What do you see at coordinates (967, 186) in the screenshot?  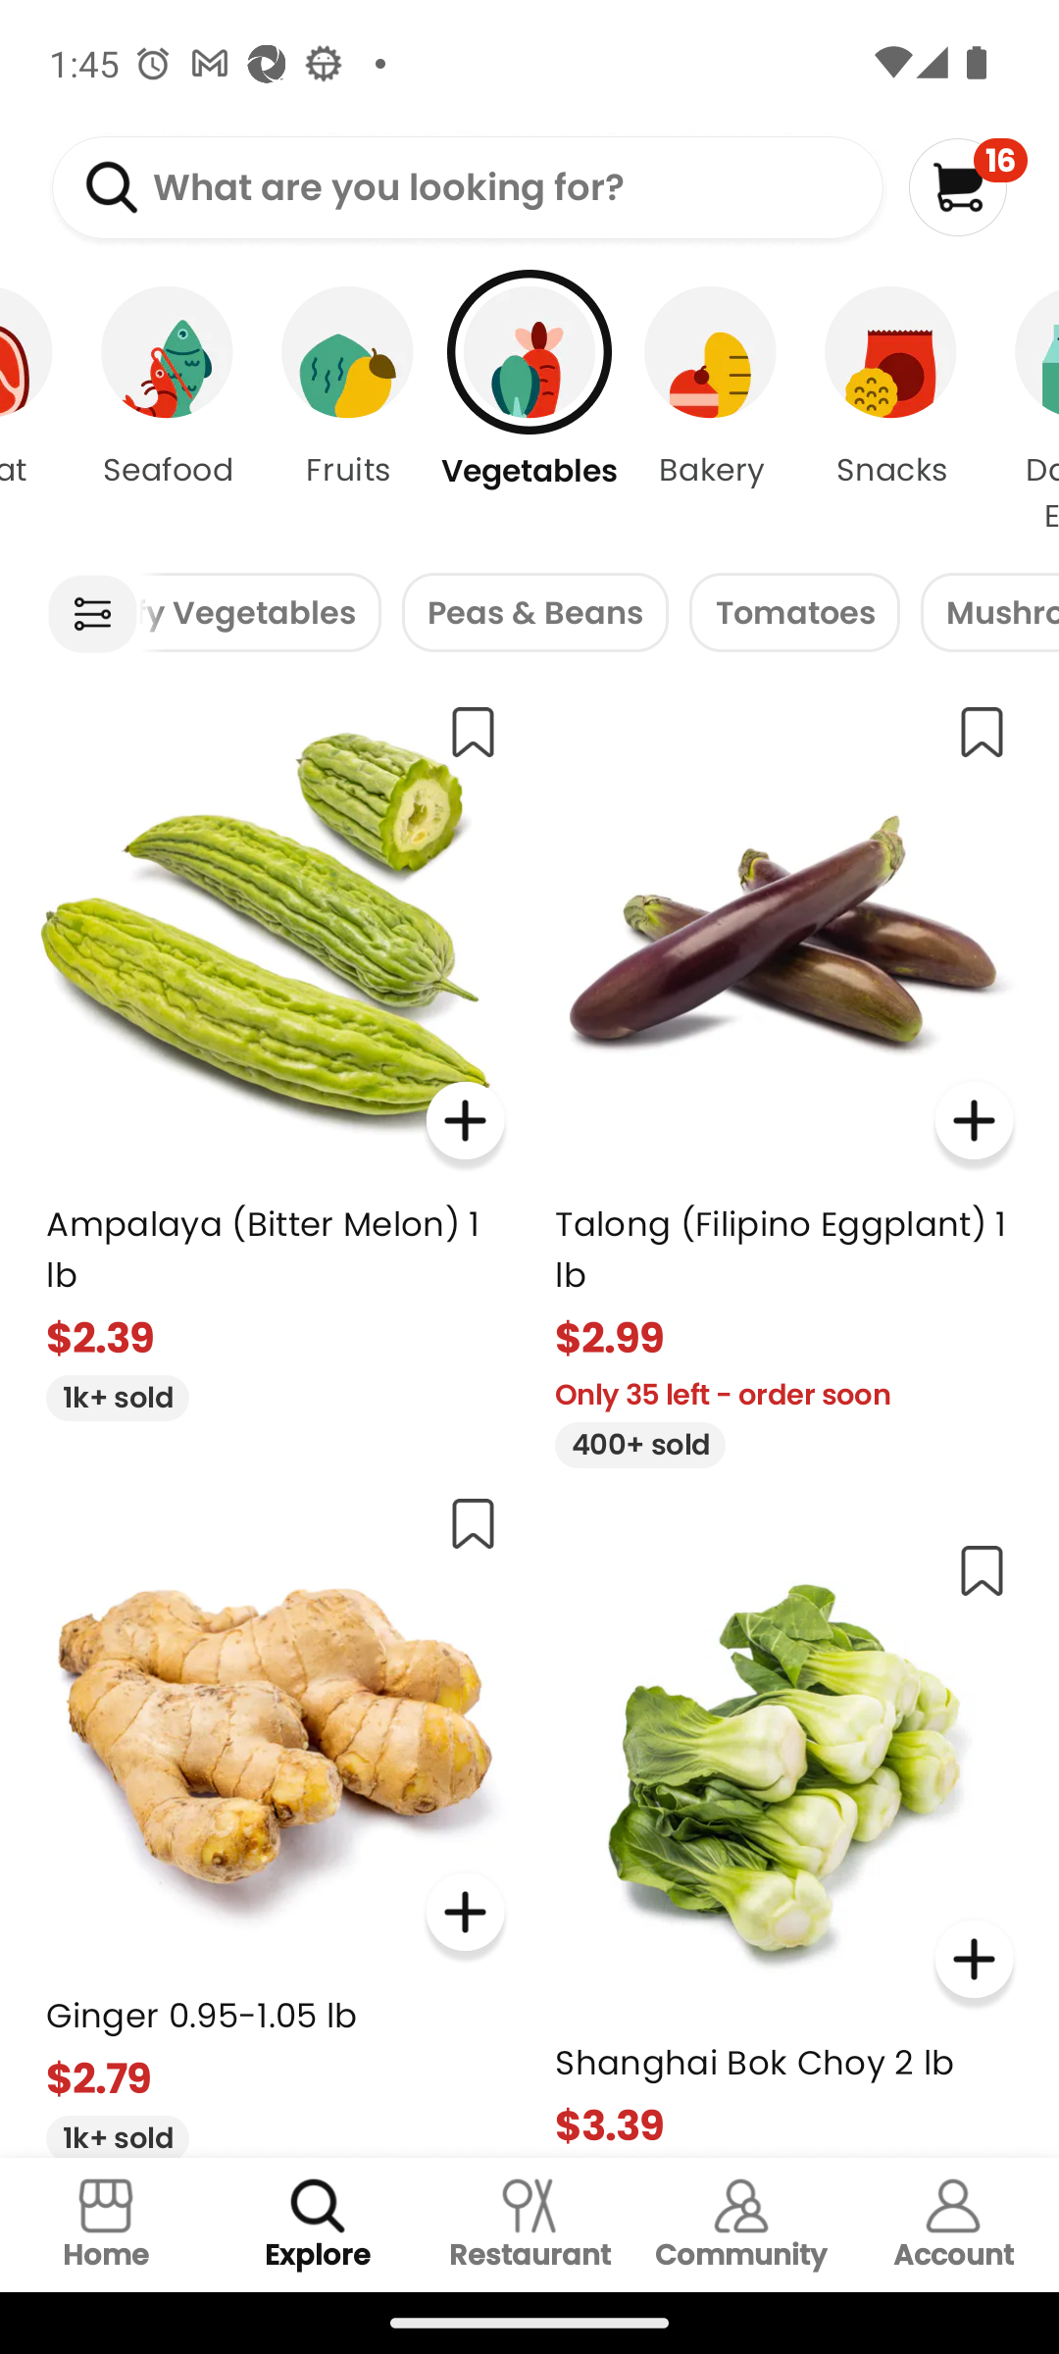 I see `16` at bounding box center [967, 186].